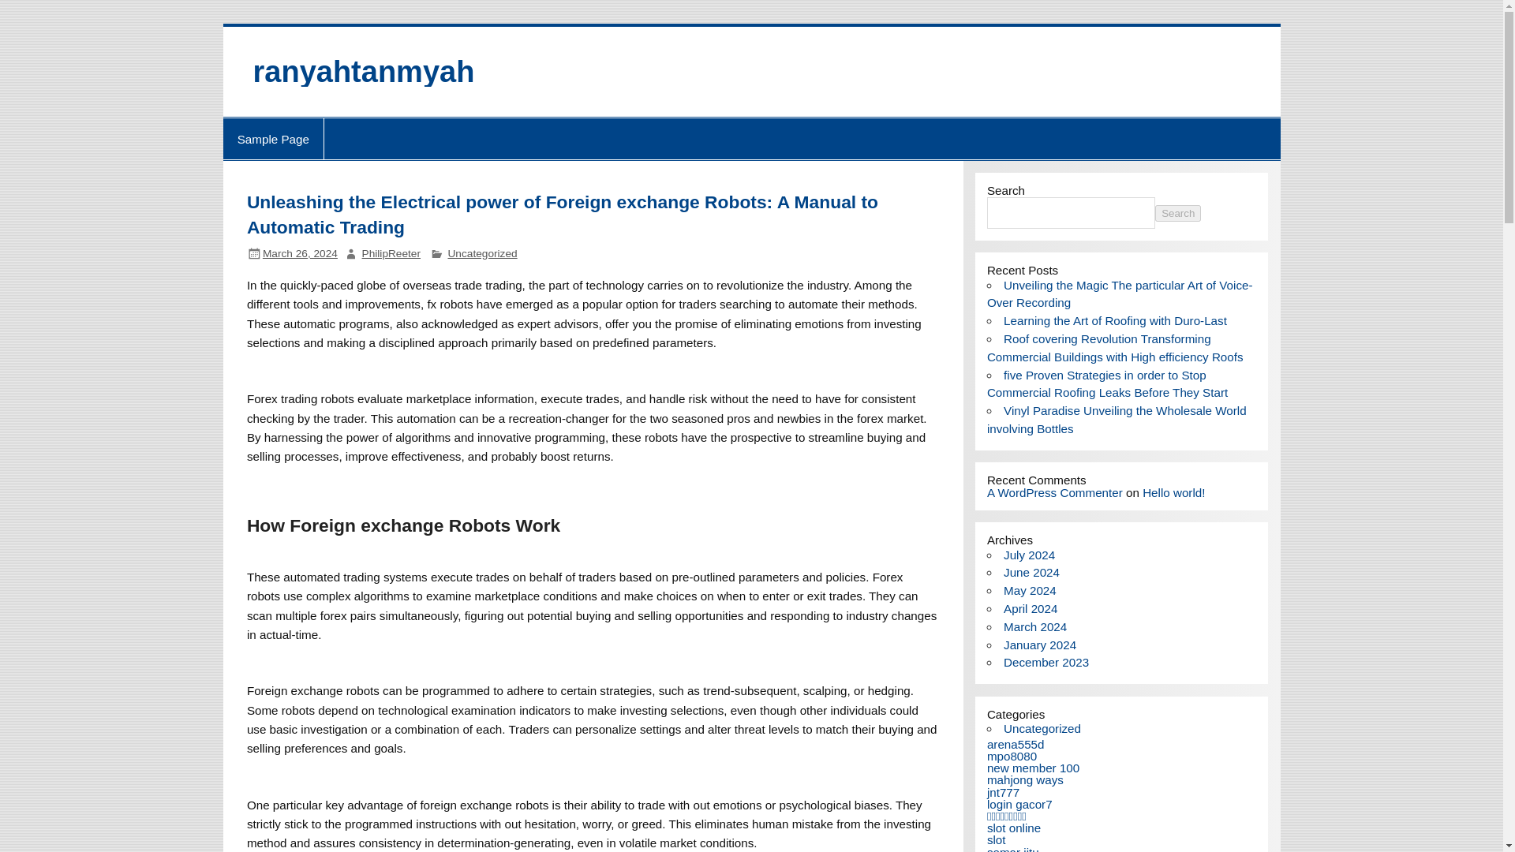 Image resolution: width=1515 pixels, height=852 pixels. Describe the element at coordinates (1033, 768) in the screenshot. I see `new member 100` at that location.